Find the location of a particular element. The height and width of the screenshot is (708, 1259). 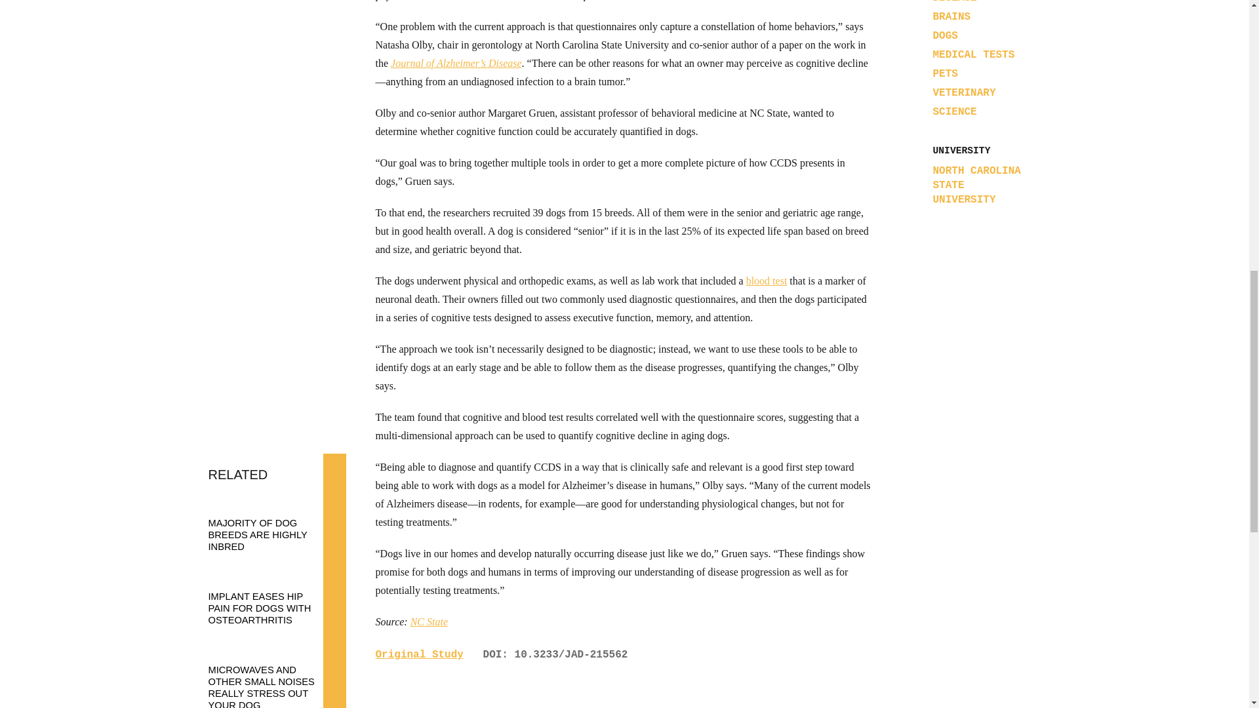

PETS is located at coordinates (944, 73).